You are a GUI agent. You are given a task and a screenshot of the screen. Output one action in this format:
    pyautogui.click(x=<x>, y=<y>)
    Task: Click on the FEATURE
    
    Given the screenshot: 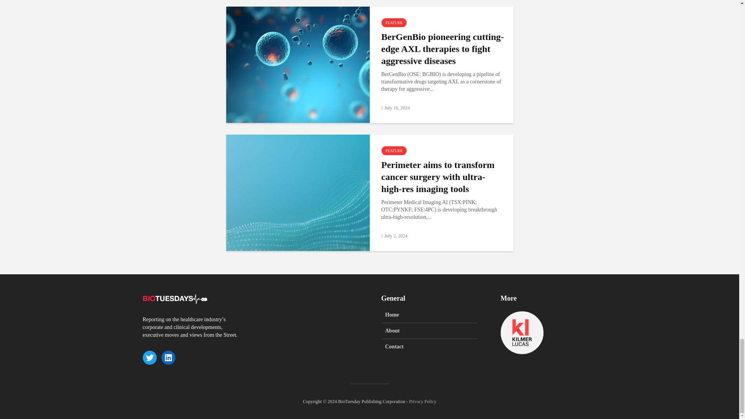 What is the action you would take?
    pyautogui.click(x=393, y=23)
    